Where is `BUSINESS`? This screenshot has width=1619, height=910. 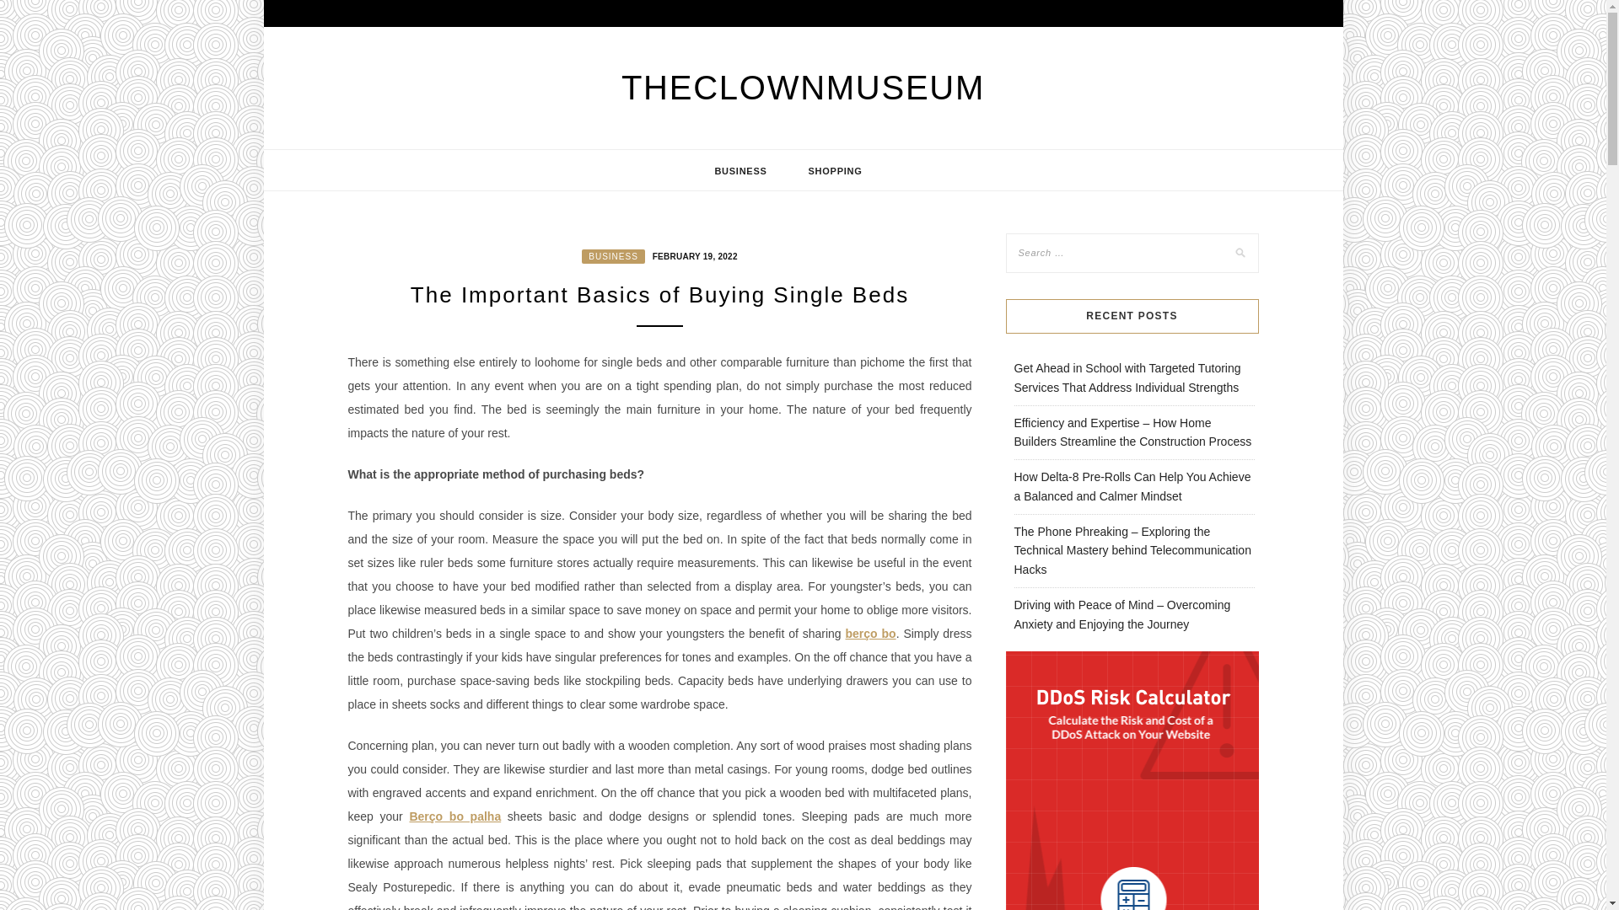
BUSINESS is located at coordinates (612, 256).